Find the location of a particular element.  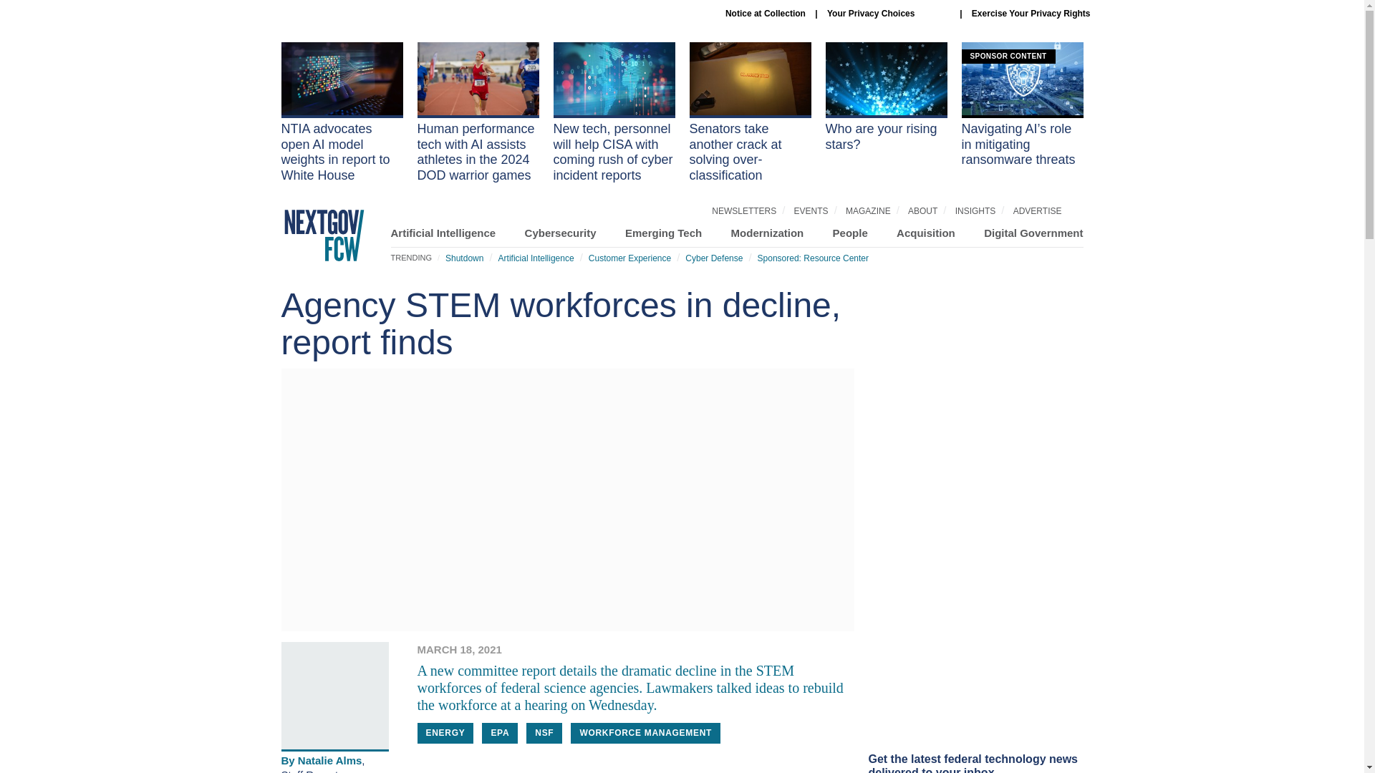

Digital Government is located at coordinates (1033, 233).